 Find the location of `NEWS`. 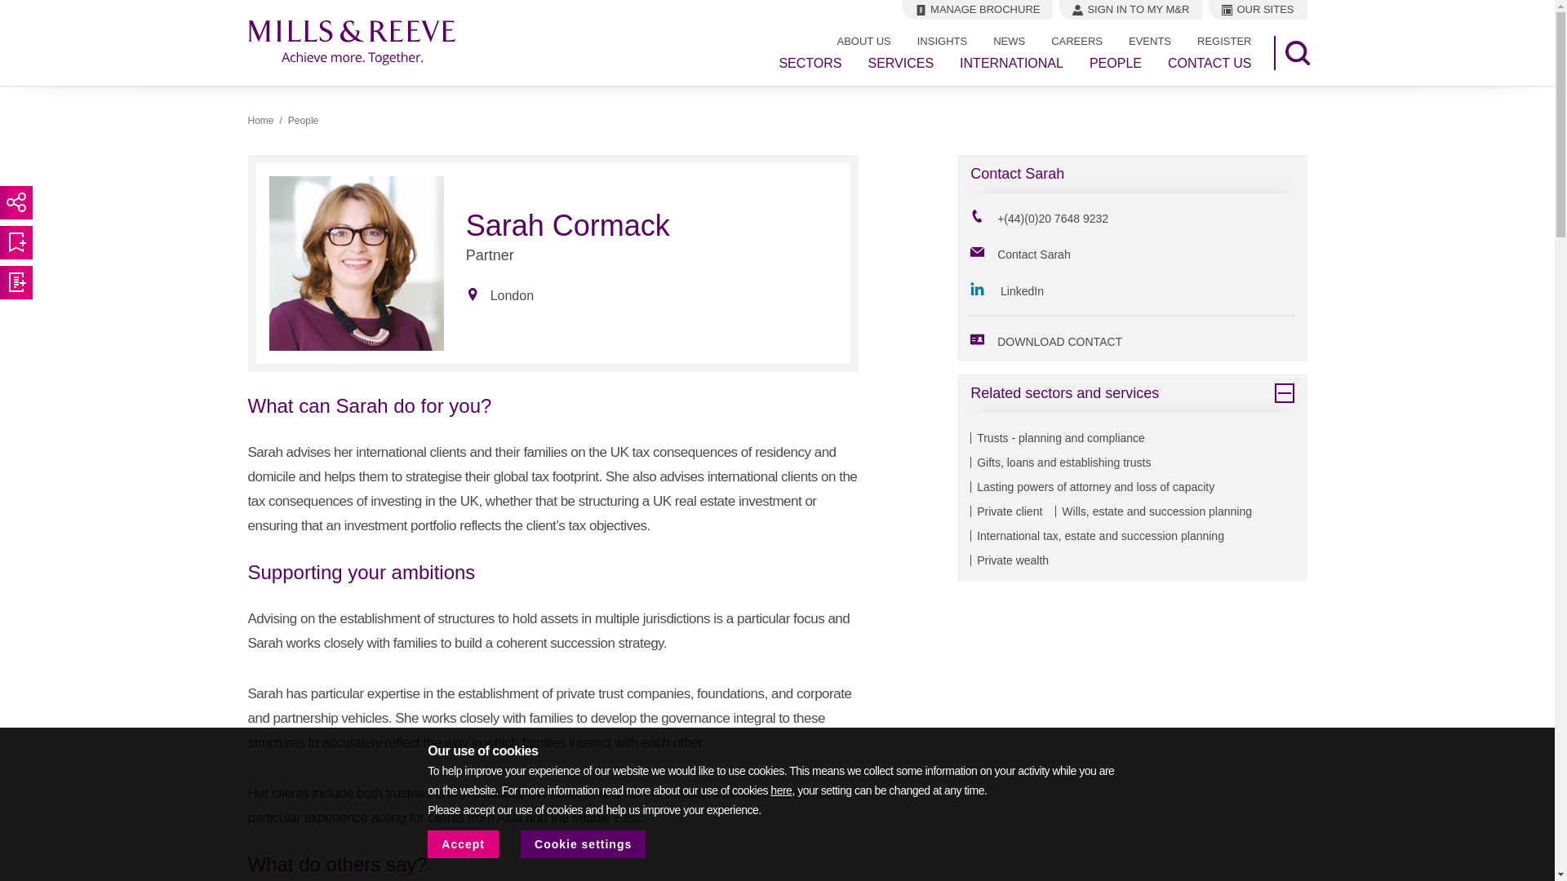

NEWS is located at coordinates (1009, 41).